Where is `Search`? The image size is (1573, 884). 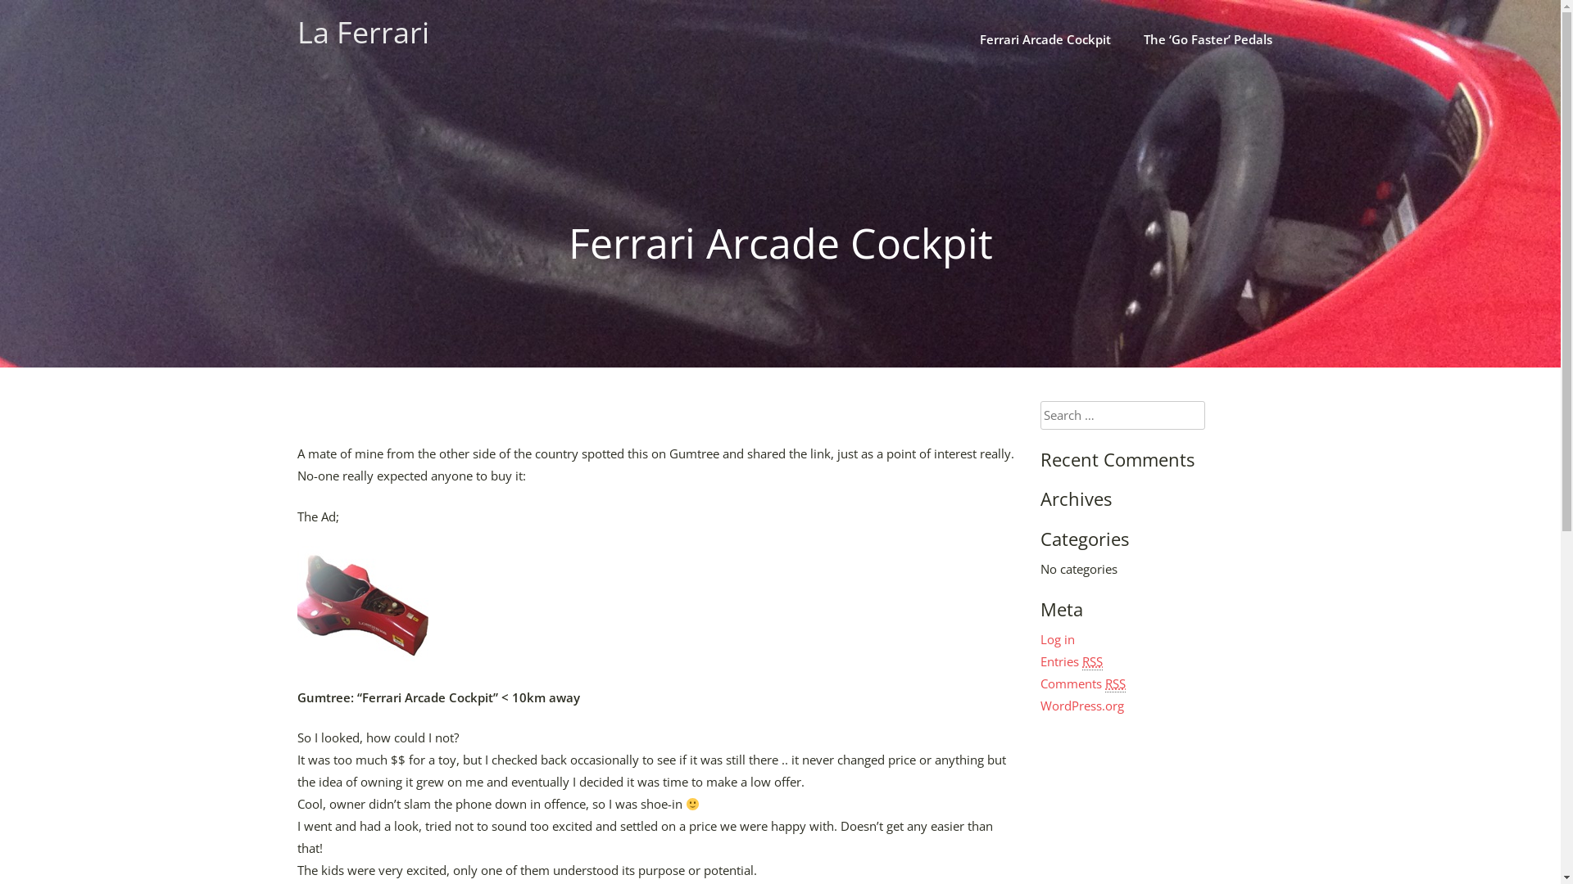 Search is located at coordinates (40, 20).